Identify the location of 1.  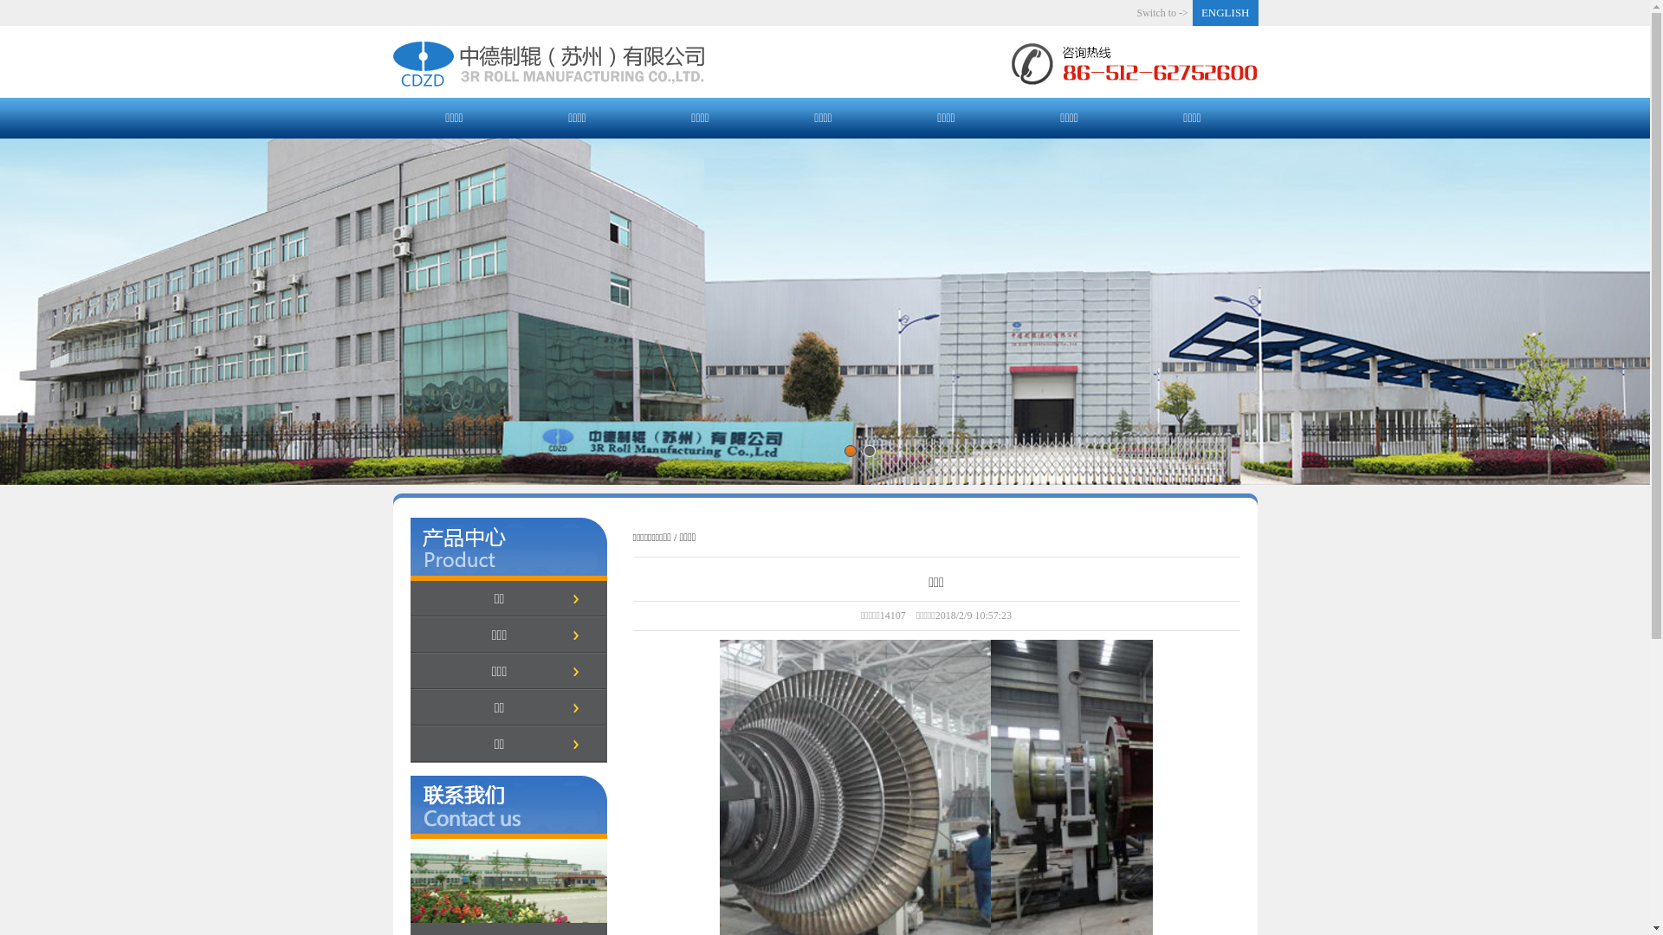
(849, 451).